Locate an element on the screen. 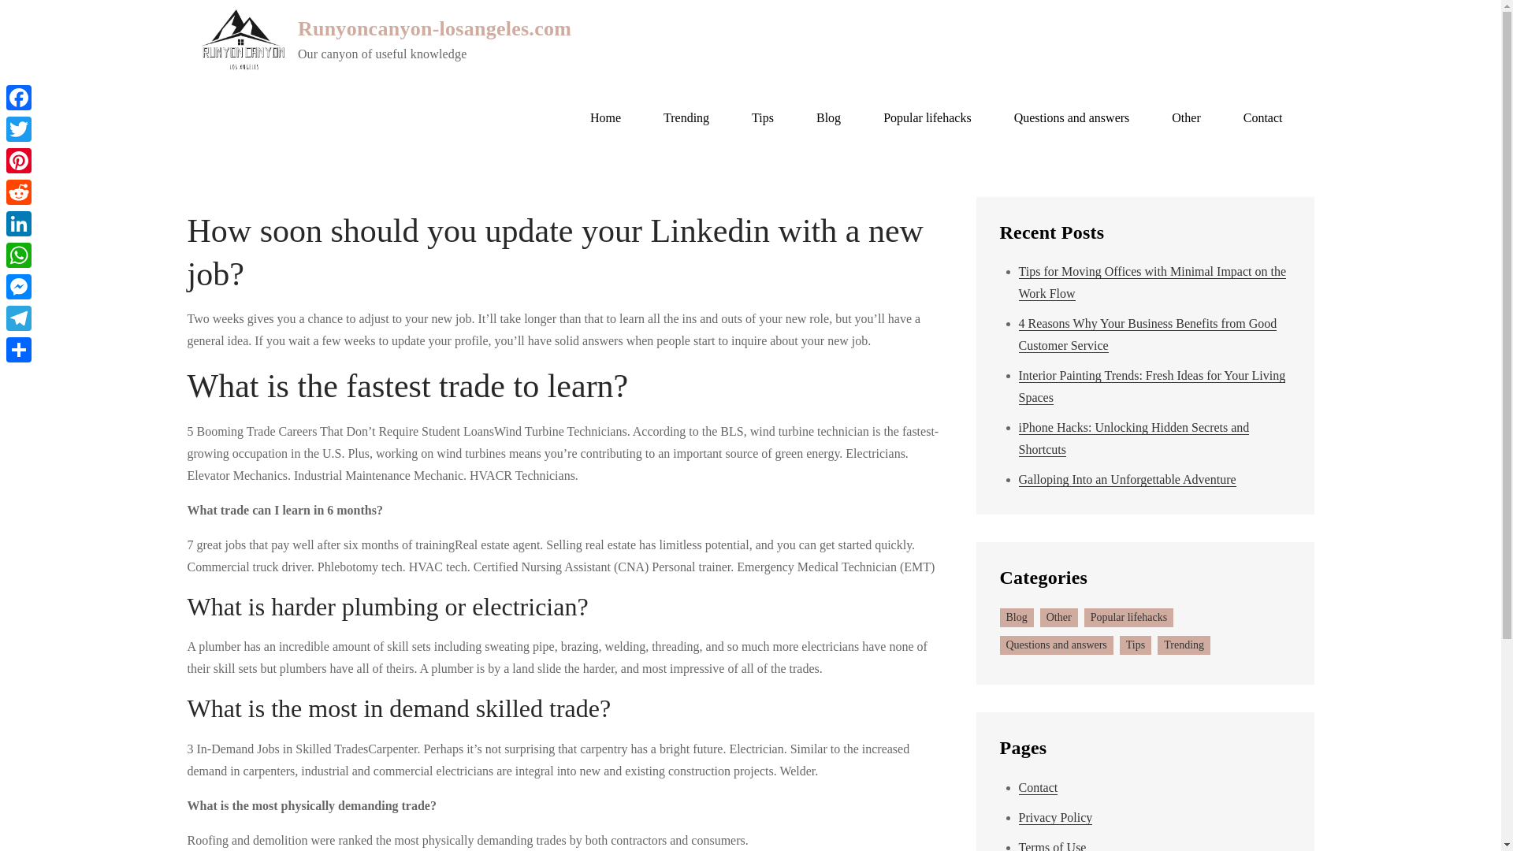 This screenshot has width=1513, height=851. Trending is located at coordinates (1184, 645).